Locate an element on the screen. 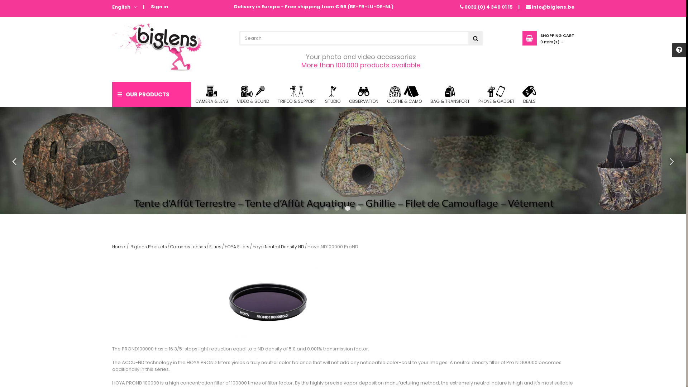  VIDEO & SOUND is located at coordinates (253, 95).